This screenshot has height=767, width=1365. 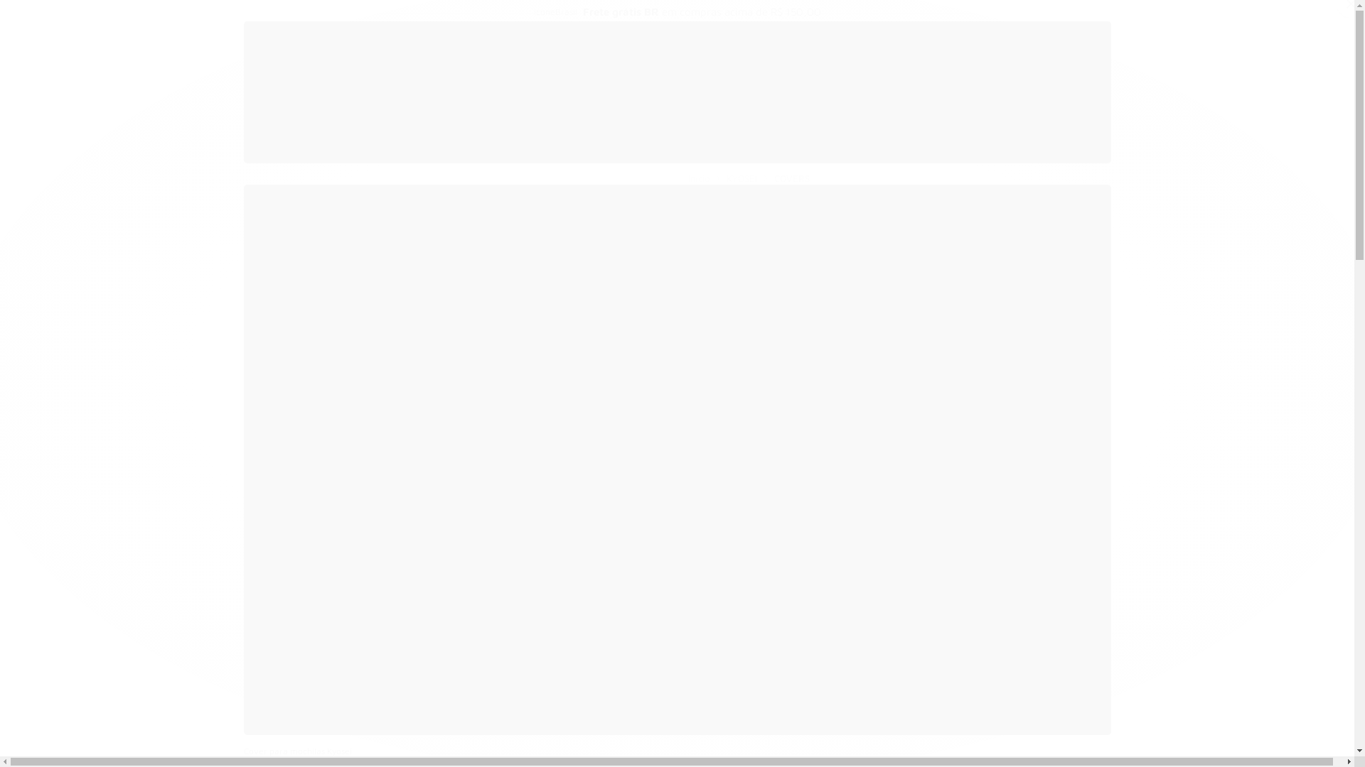 What do you see at coordinates (421, 149) in the screenshot?
I see `Todas as categorias` at bounding box center [421, 149].